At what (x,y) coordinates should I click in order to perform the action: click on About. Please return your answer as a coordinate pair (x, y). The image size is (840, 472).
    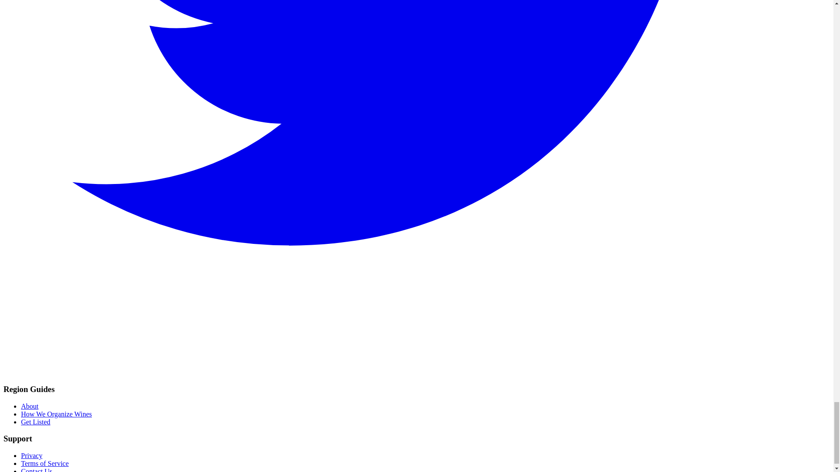
    Looking at the image, I should click on (30, 406).